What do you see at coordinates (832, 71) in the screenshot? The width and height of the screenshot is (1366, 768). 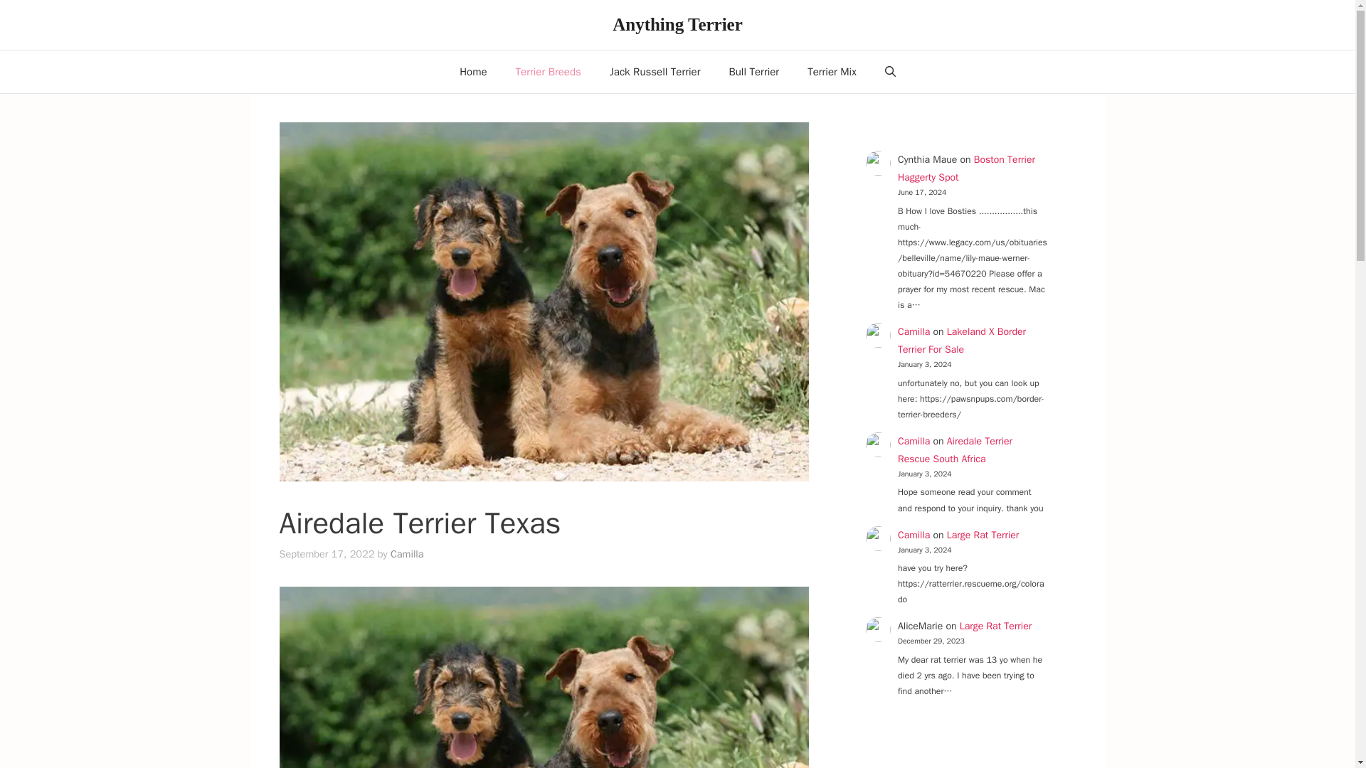 I see `Terrier Mix` at bounding box center [832, 71].